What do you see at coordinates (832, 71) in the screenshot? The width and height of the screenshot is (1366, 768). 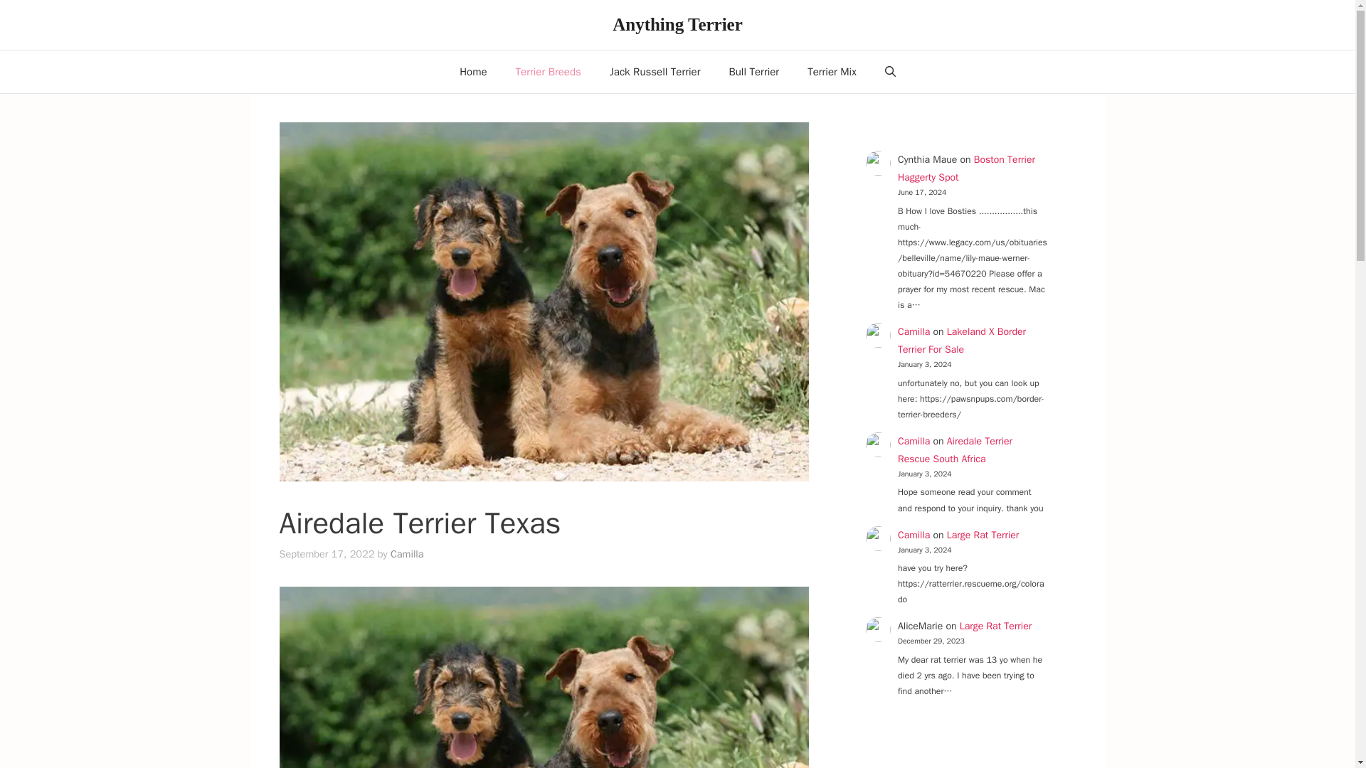 I see `Terrier Mix` at bounding box center [832, 71].